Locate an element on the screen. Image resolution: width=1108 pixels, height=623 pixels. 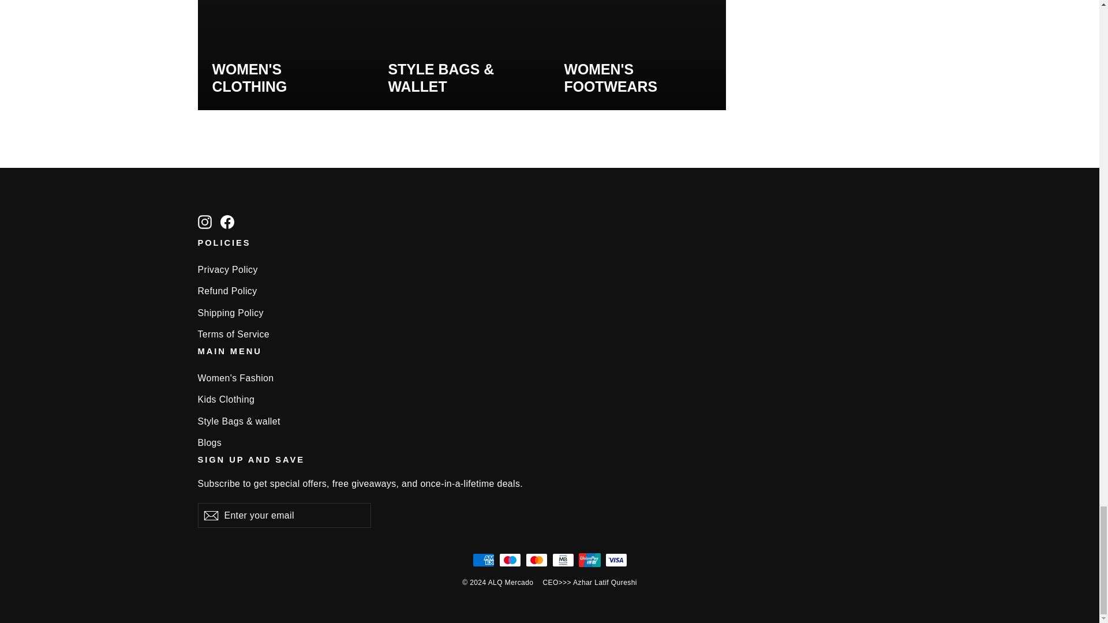
Maestro is located at coordinates (510, 560).